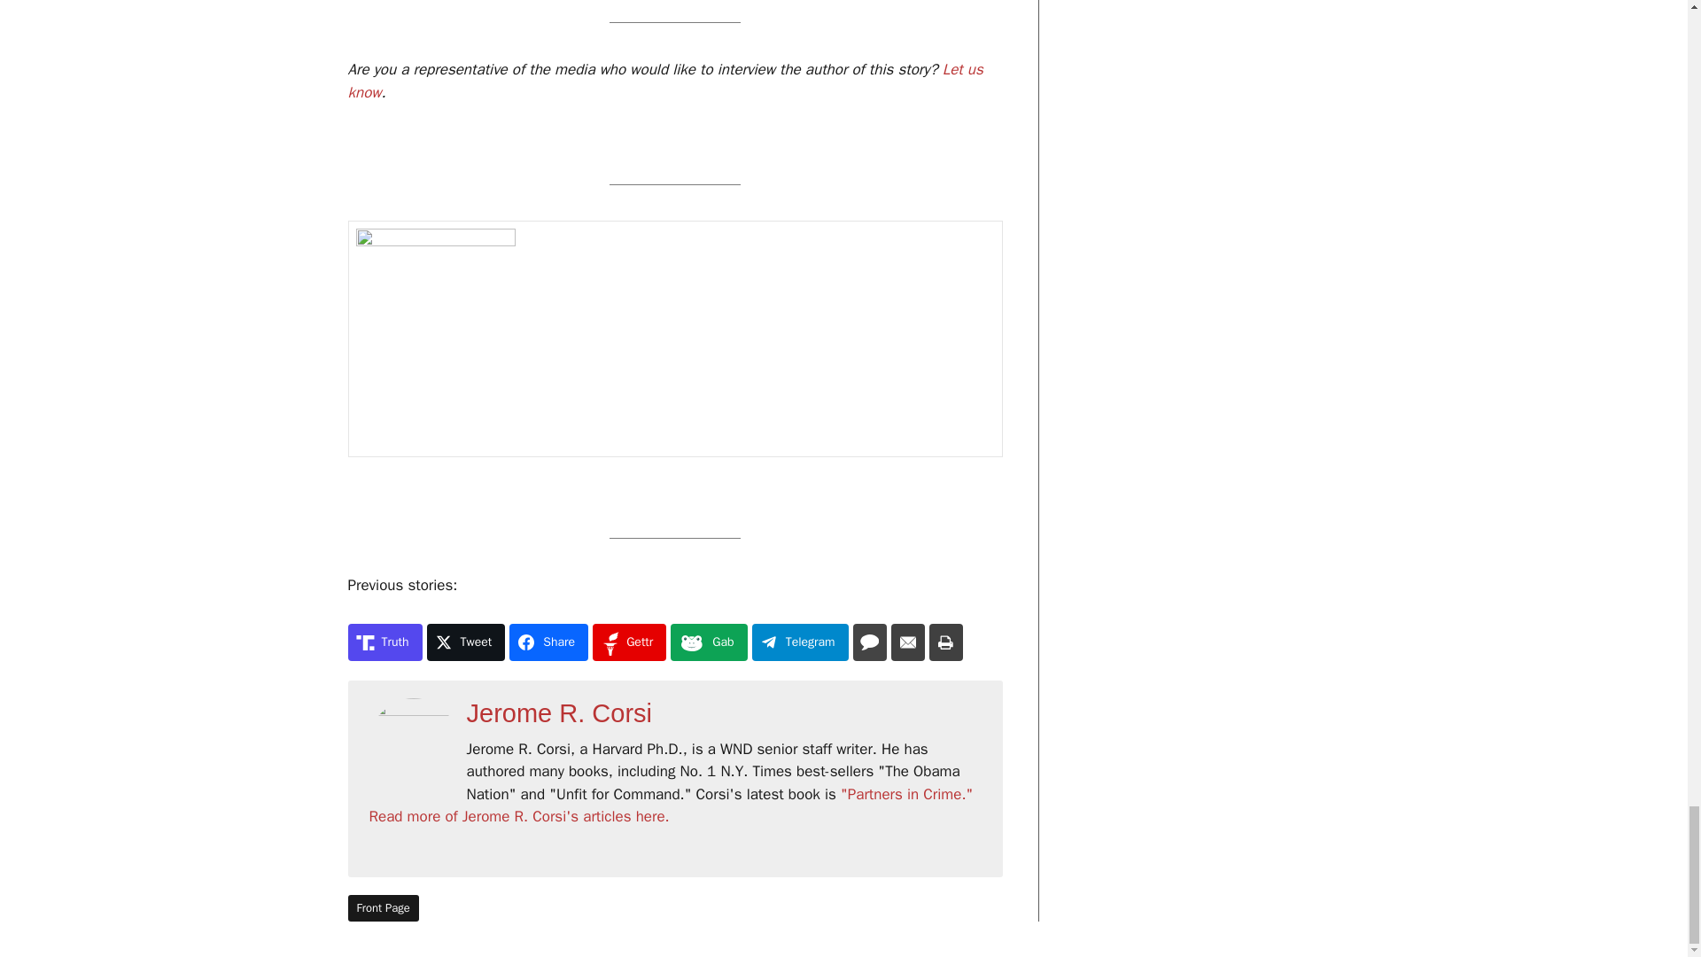 The width and height of the screenshot is (1701, 957). Describe the element at coordinates (466, 642) in the screenshot. I see `Share on Tweet` at that location.